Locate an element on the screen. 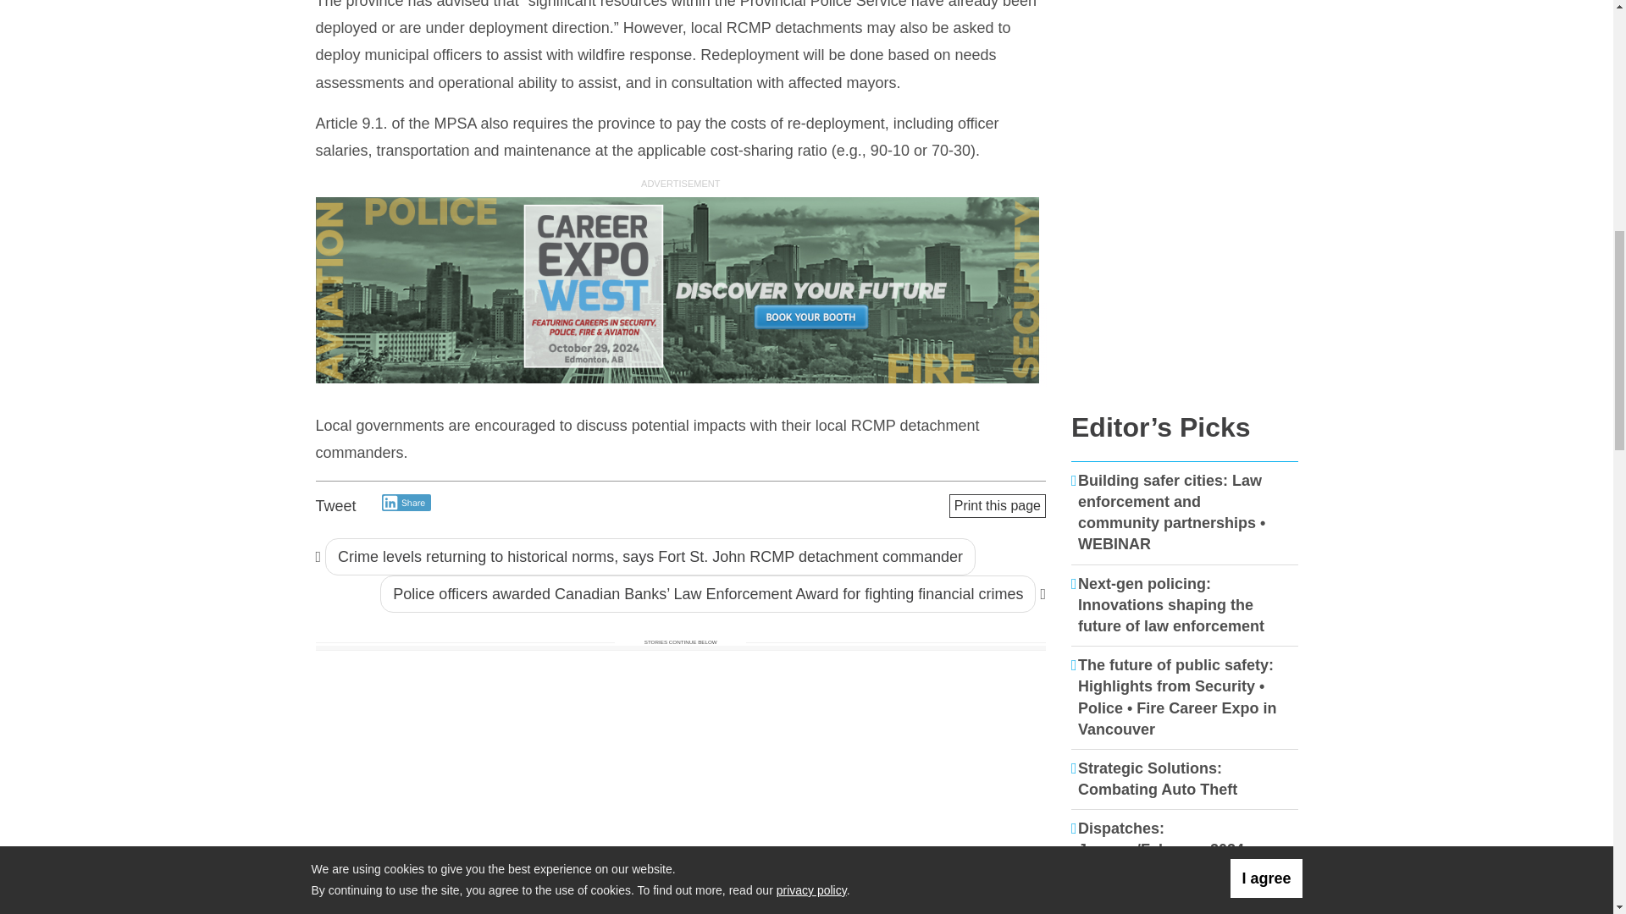 Image resolution: width=1626 pixels, height=914 pixels. 3rd party ad content is located at coordinates (680, 291).